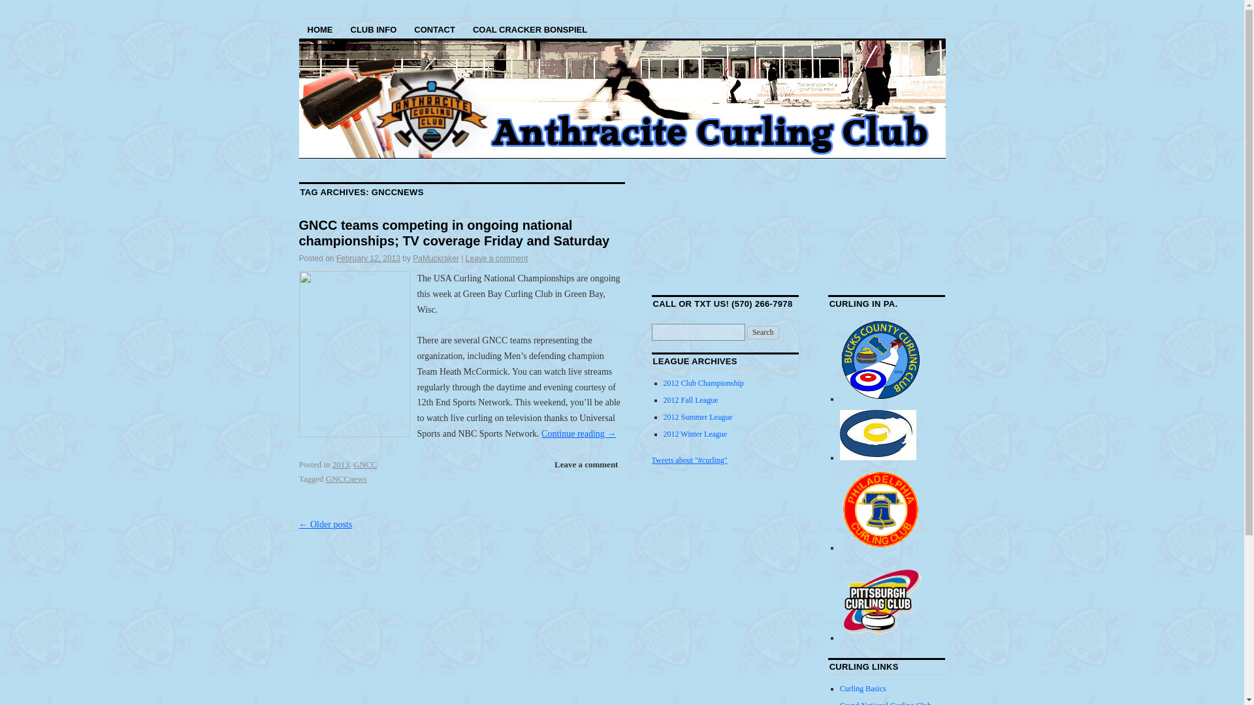 The height and width of the screenshot is (705, 1254). I want to click on Grand National Curling Club, so click(886, 702).